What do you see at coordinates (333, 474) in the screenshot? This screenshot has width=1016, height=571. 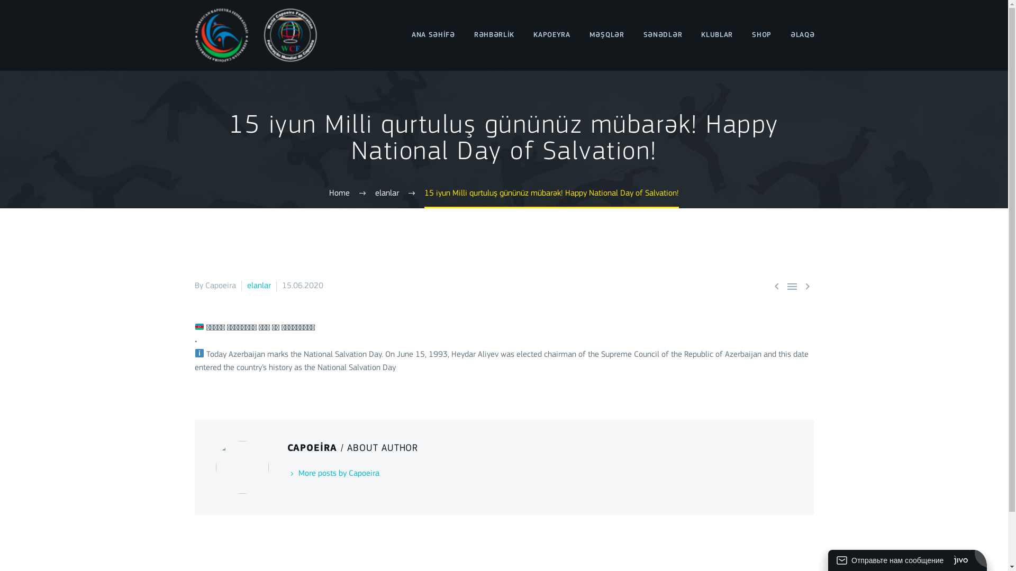 I see `More posts by Capoeira` at bounding box center [333, 474].